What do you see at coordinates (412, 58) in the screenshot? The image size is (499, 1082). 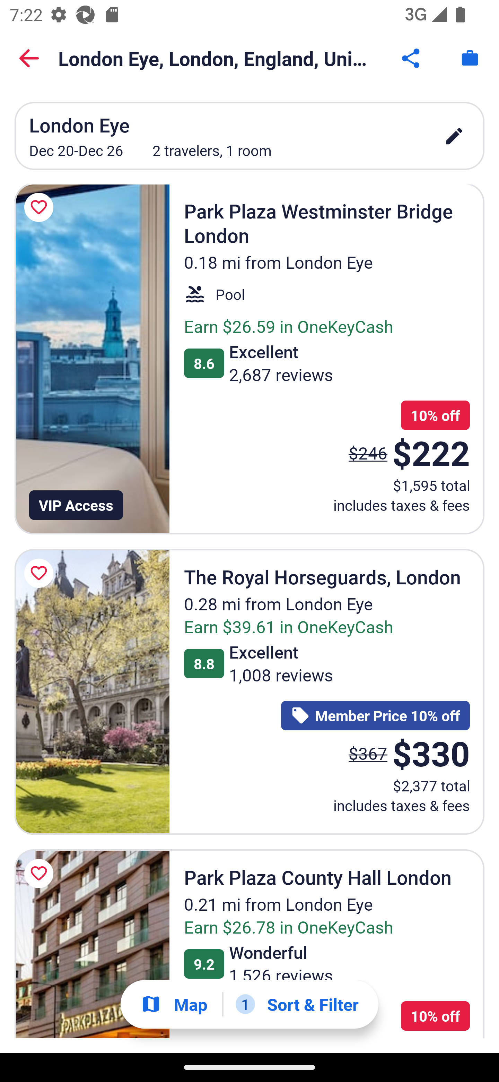 I see `Share Button` at bounding box center [412, 58].